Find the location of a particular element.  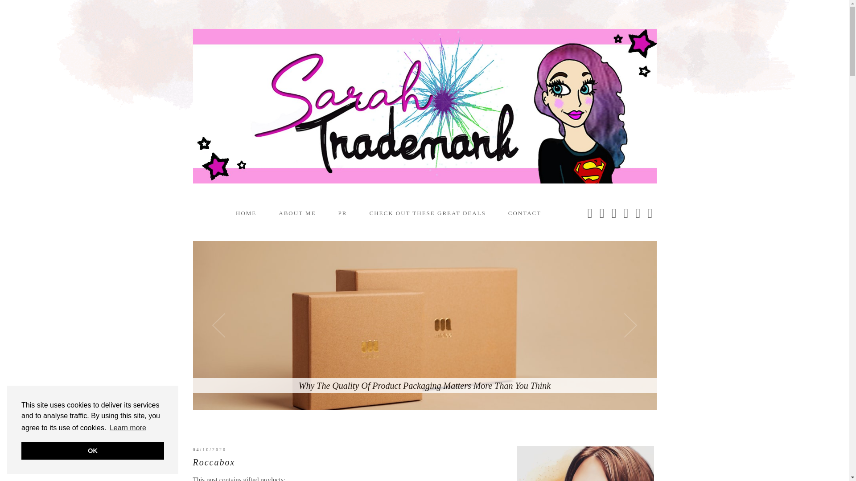

HOME is located at coordinates (246, 213).